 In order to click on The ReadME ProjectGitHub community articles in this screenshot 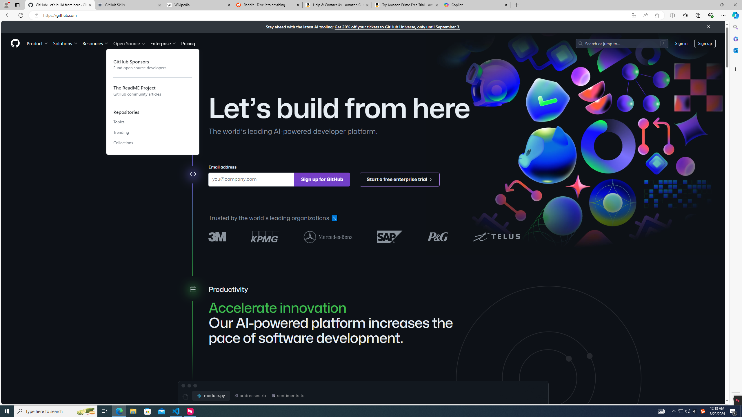, I will do `click(153, 90)`.